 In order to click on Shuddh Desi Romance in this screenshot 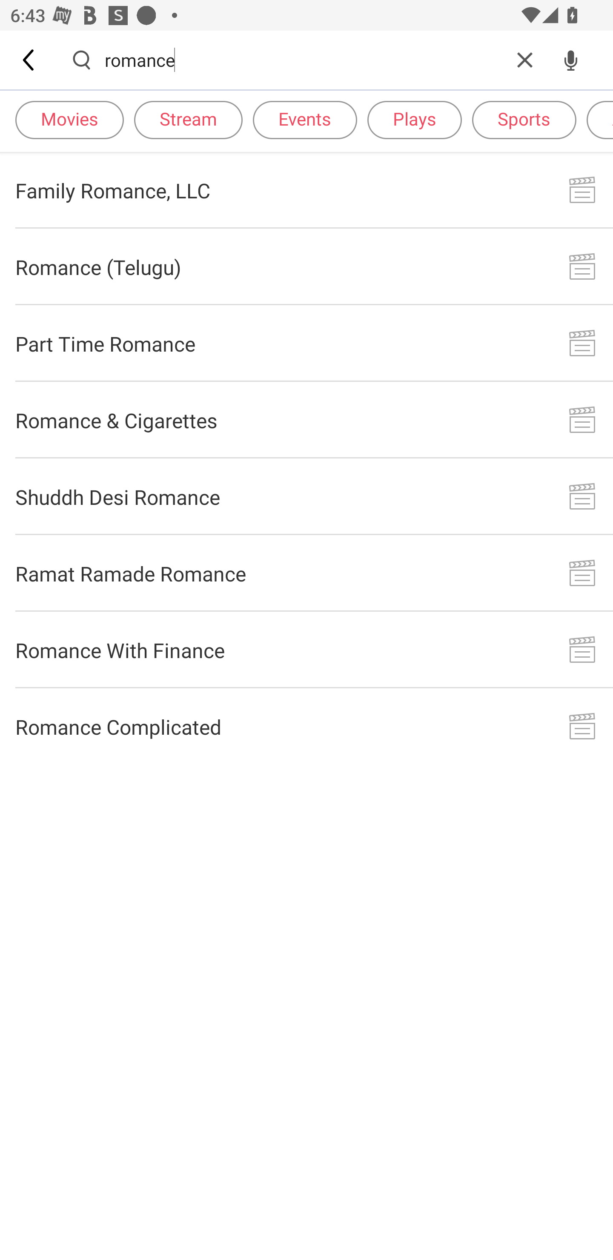, I will do `click(306, 497)`.